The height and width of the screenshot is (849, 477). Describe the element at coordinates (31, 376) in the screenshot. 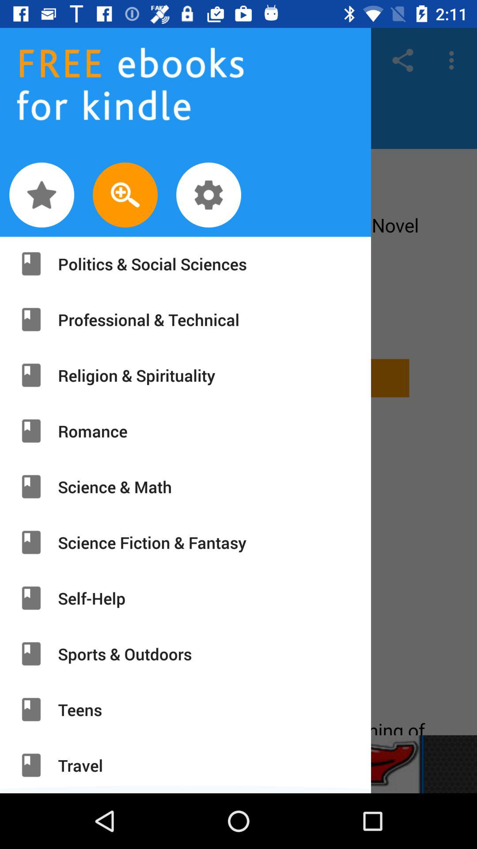

I see `click on eighth icon from bottom` at that location.